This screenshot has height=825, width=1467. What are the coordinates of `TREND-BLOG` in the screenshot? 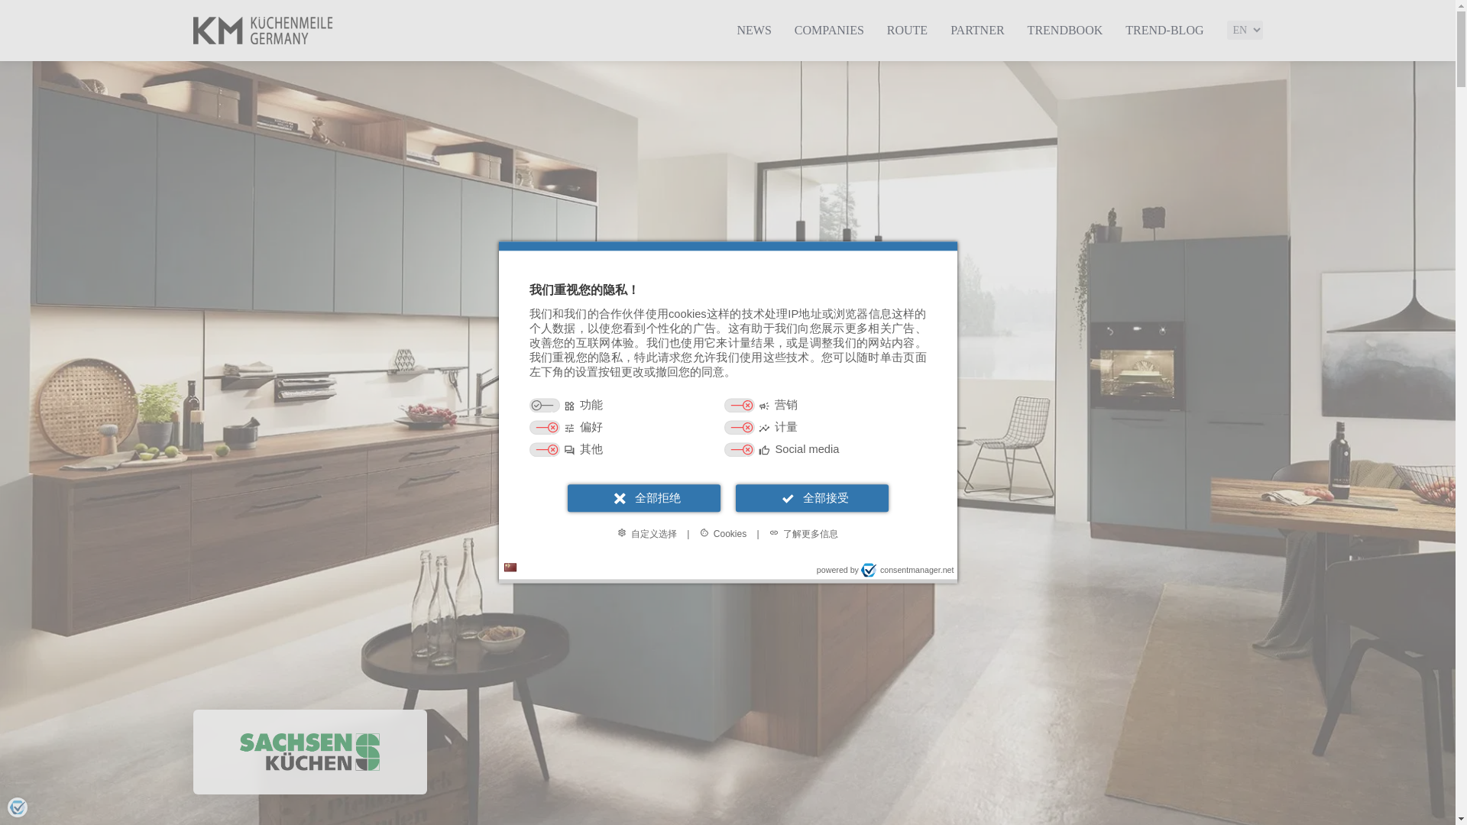 It's located at (1164, 31).